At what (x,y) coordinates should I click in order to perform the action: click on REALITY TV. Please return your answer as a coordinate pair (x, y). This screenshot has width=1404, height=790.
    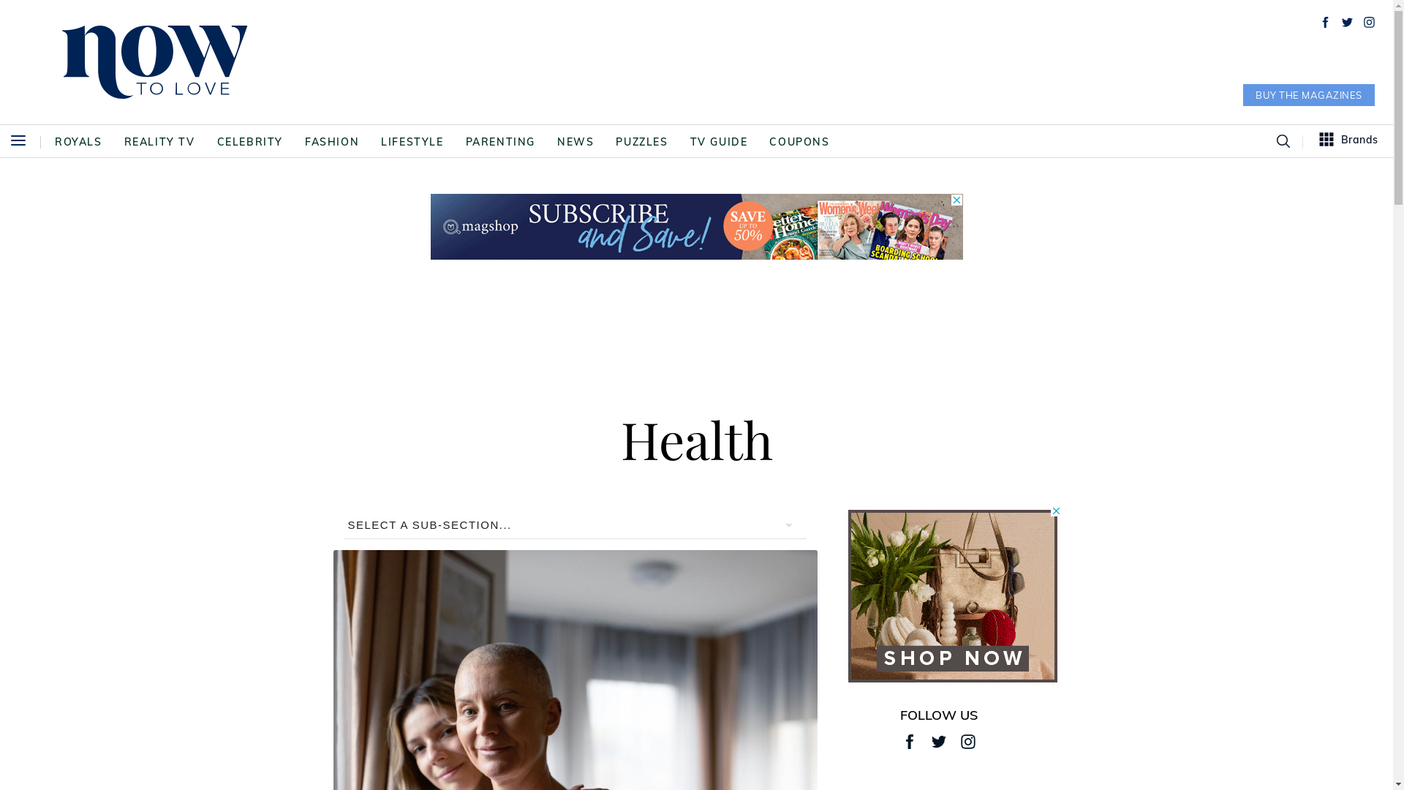
    Looking at the image, I should click on (159, 142).